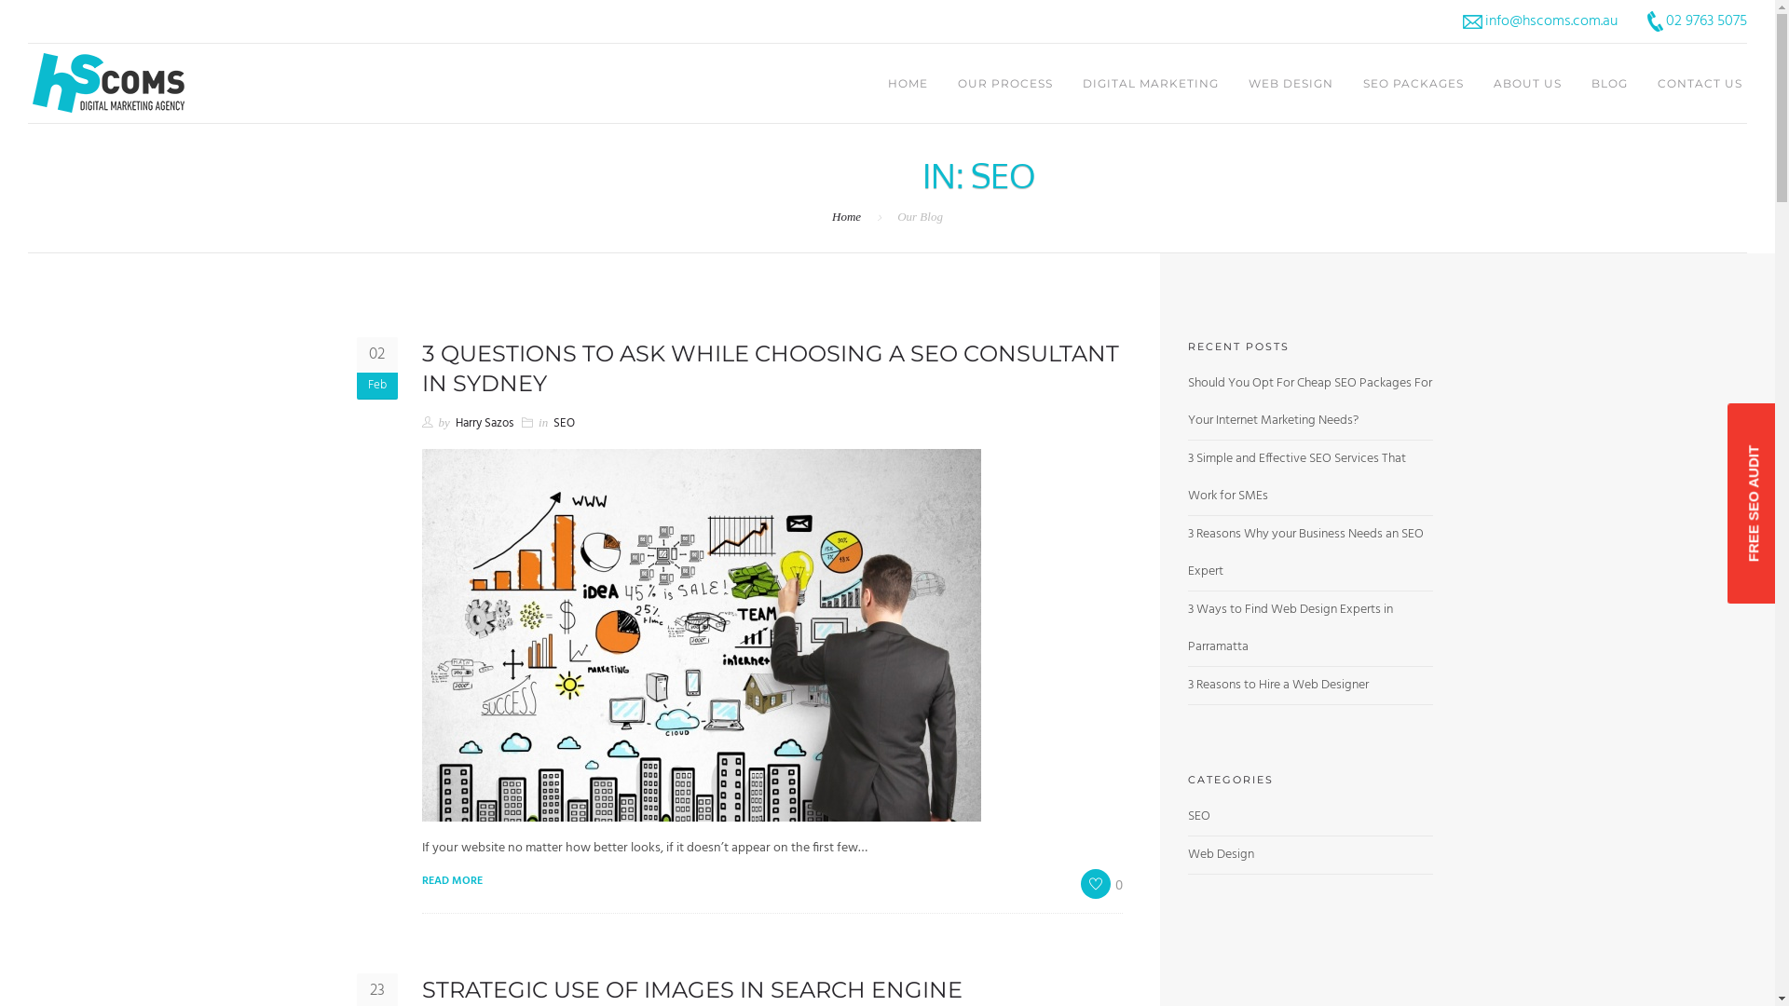 Image resolution: width=1789 pixels, height=1006 pixels. What do you see at coordinates (846, 216) in the screenshot?
I see `Home` at bounding box center [846, 216].